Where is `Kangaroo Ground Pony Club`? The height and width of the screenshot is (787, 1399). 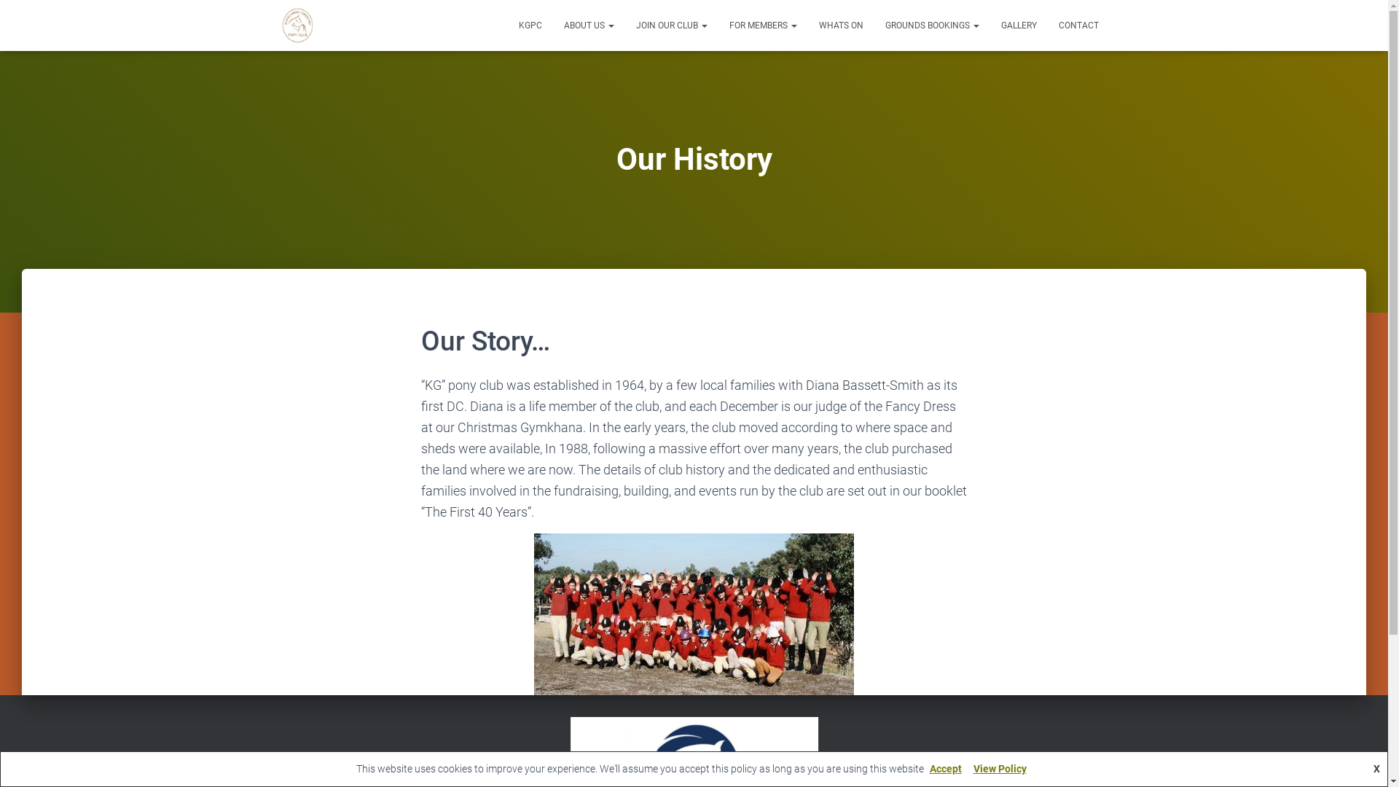 Kangaroo Ground Pony Club is located at coordinates (297, 26).